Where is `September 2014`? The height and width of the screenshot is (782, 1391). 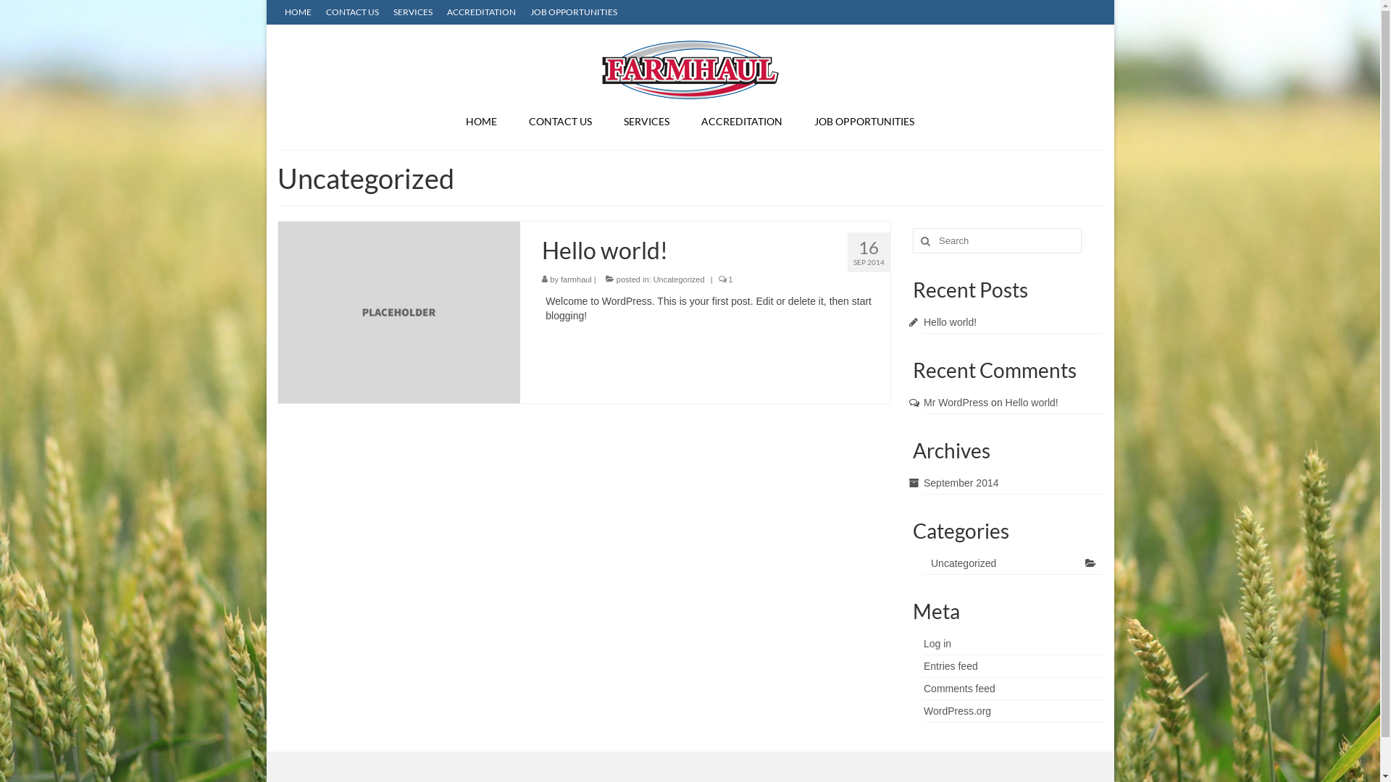
September 2014 is located at coordinates (961, 483).